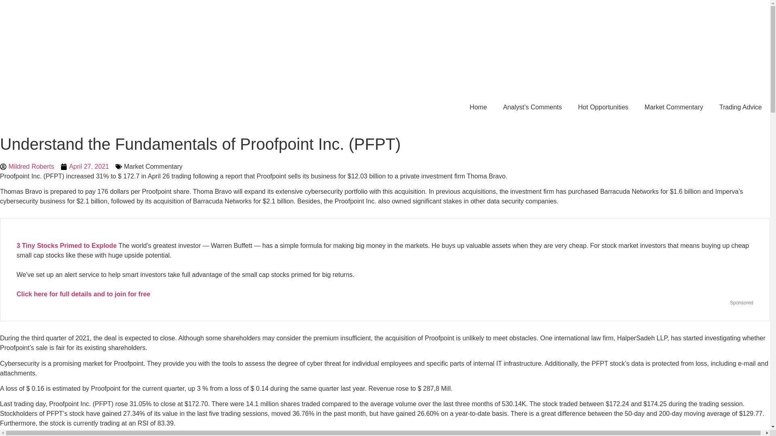 Image resolution: width=776 pixels, height=436 pixels. I want to click on Market Commentary, so click(674, 107).